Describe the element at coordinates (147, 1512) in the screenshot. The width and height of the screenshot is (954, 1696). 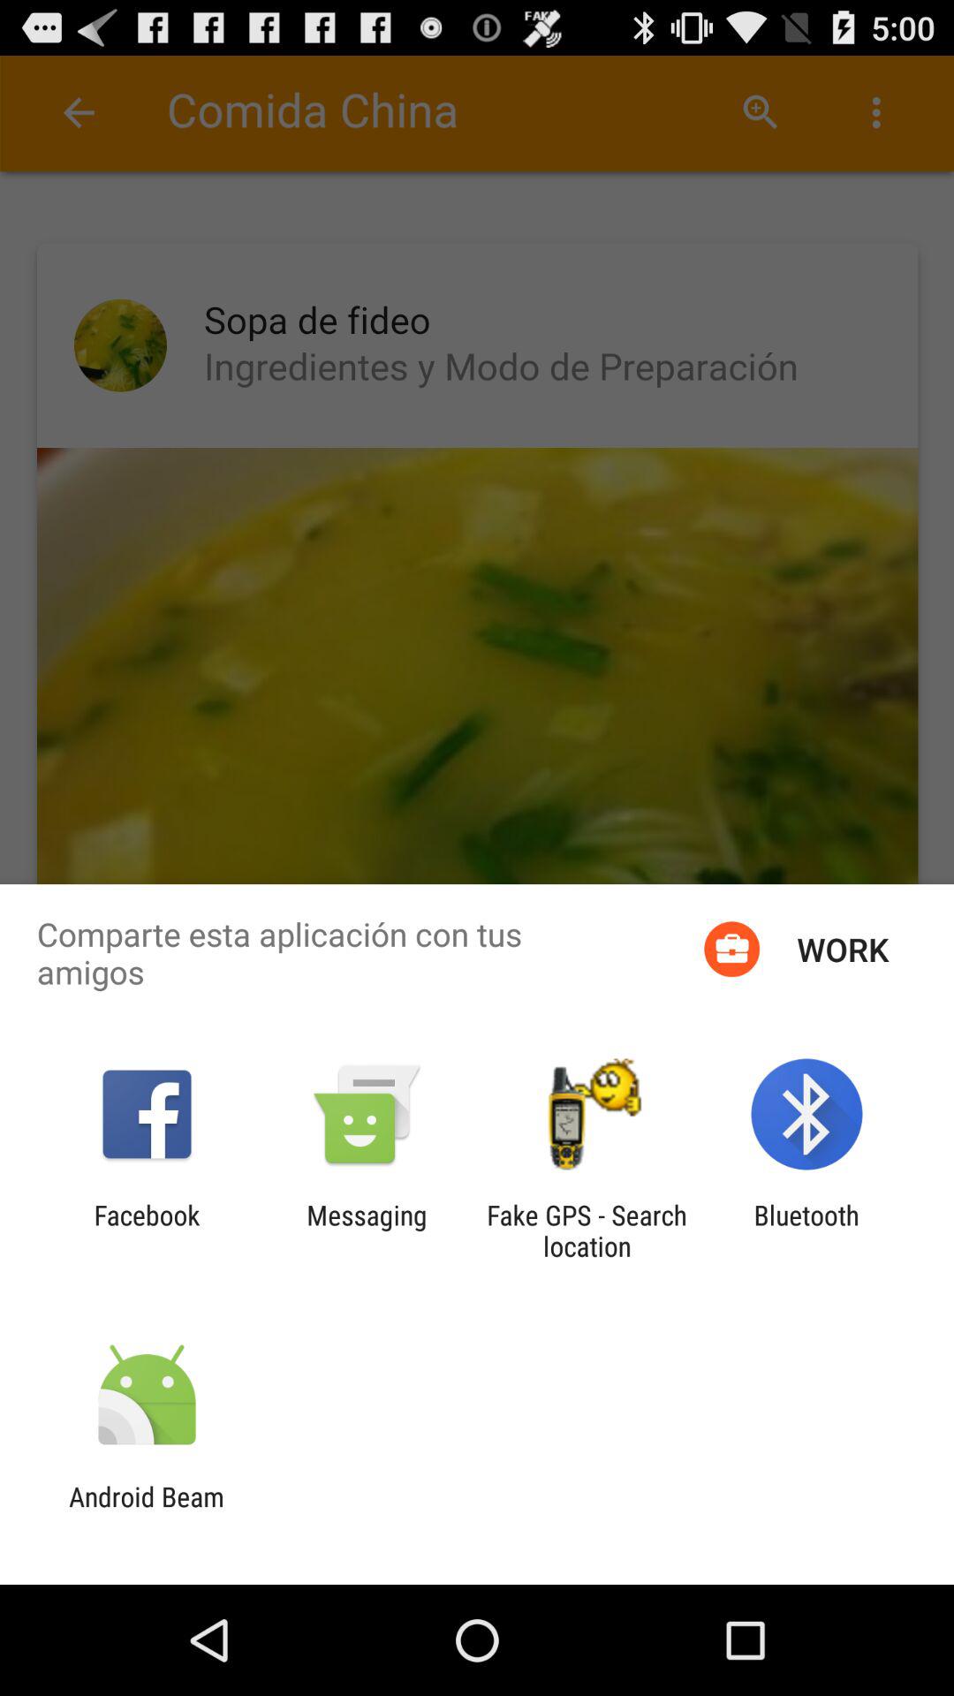
I see `jump until the android beam` at that location.